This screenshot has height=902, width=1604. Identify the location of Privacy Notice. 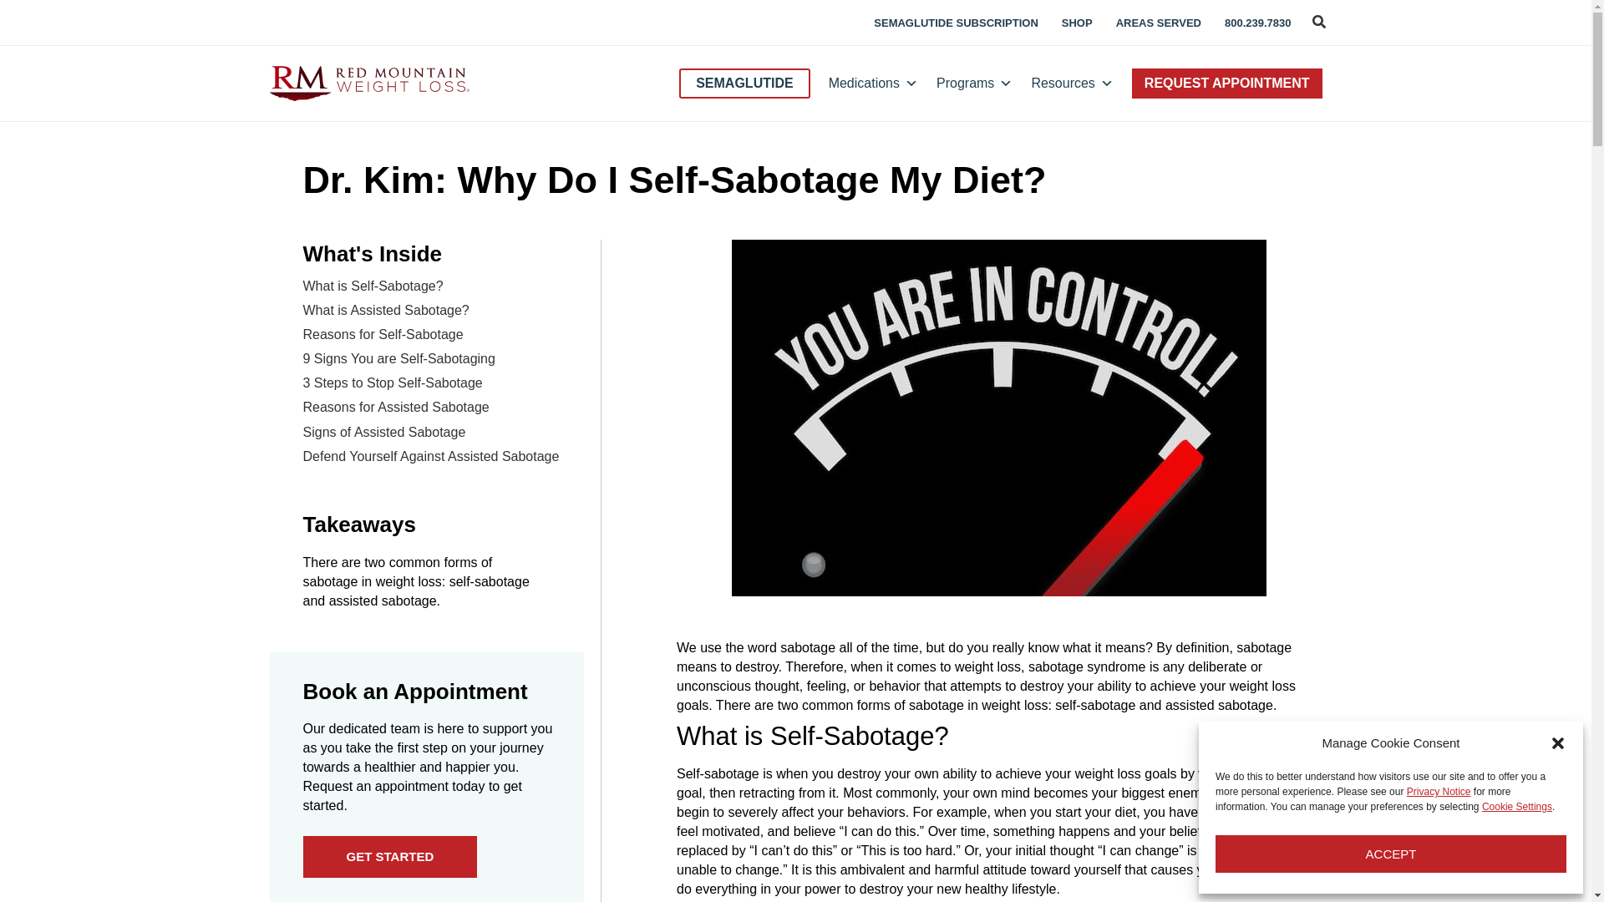
(1439, 791).